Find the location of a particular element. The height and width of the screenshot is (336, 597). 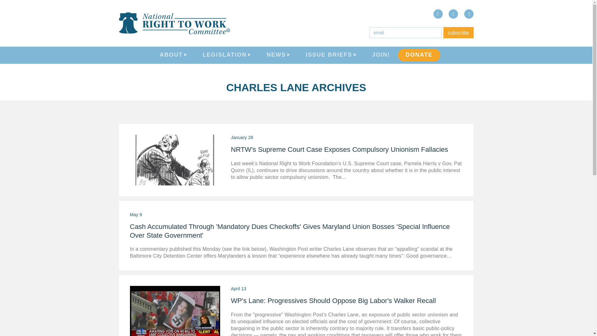

CONTACT US is located at coordinates (533, 120).